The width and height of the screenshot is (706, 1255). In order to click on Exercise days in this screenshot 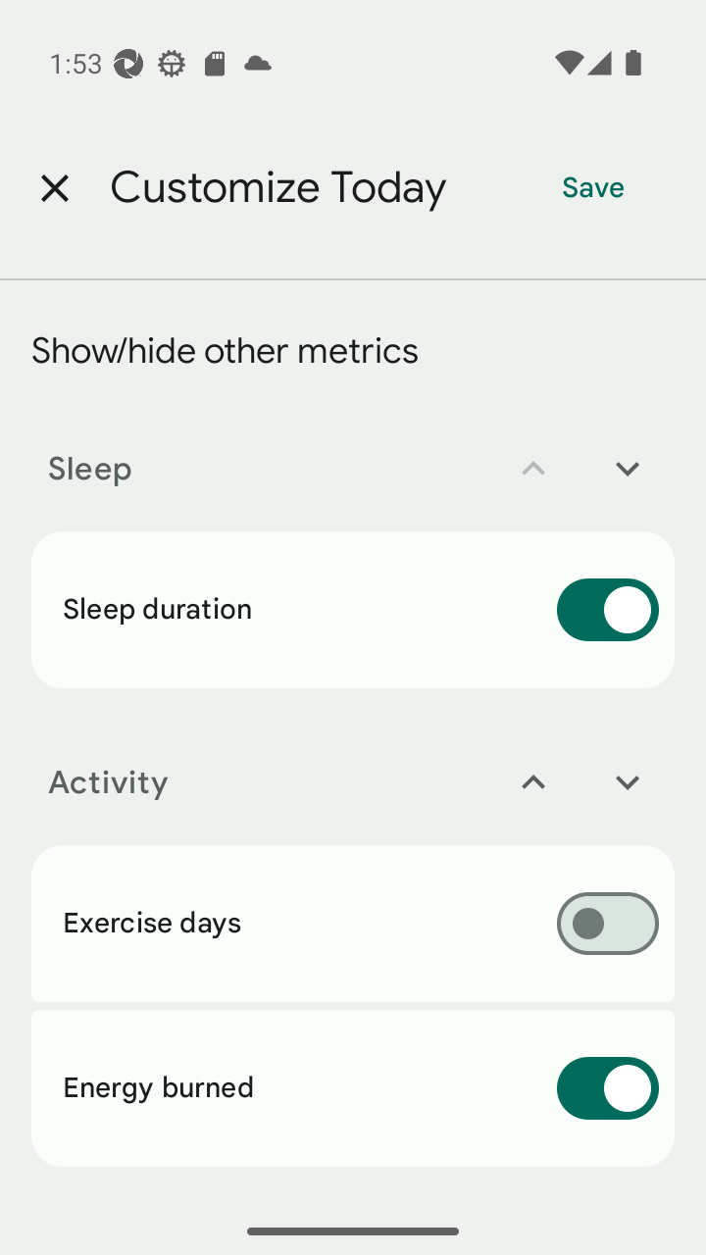, I will do `click(353, 923)`.